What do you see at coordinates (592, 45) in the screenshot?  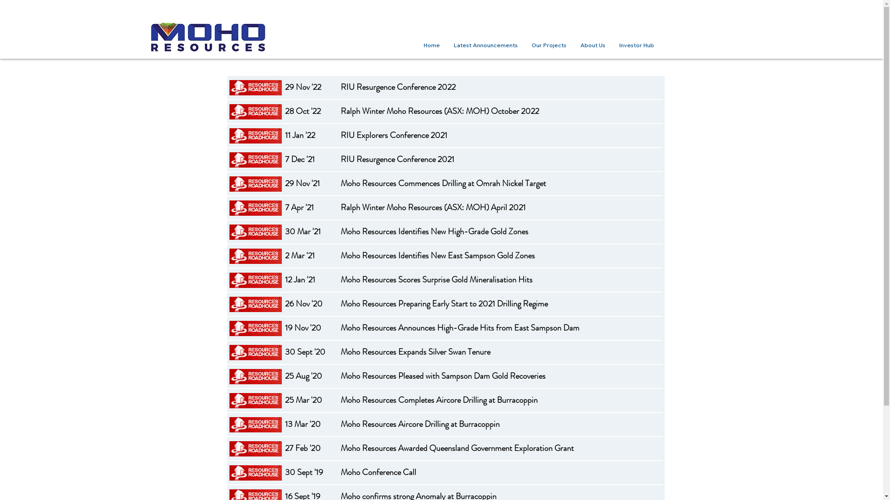 I see `About Us` at bounding box center [592, 45].